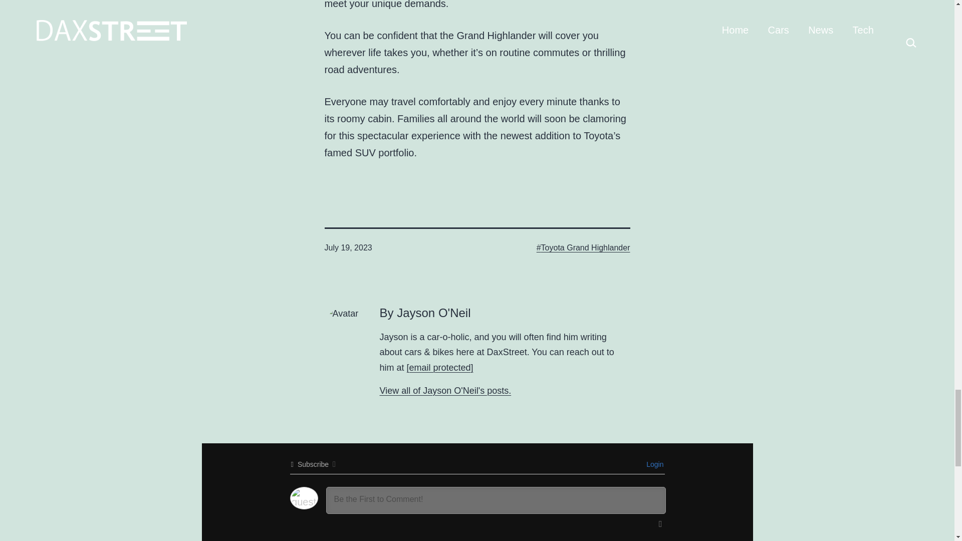 This screenshot has height=541, width=962. I want to click on Toyota Grand Highlander, so click(583, 247).